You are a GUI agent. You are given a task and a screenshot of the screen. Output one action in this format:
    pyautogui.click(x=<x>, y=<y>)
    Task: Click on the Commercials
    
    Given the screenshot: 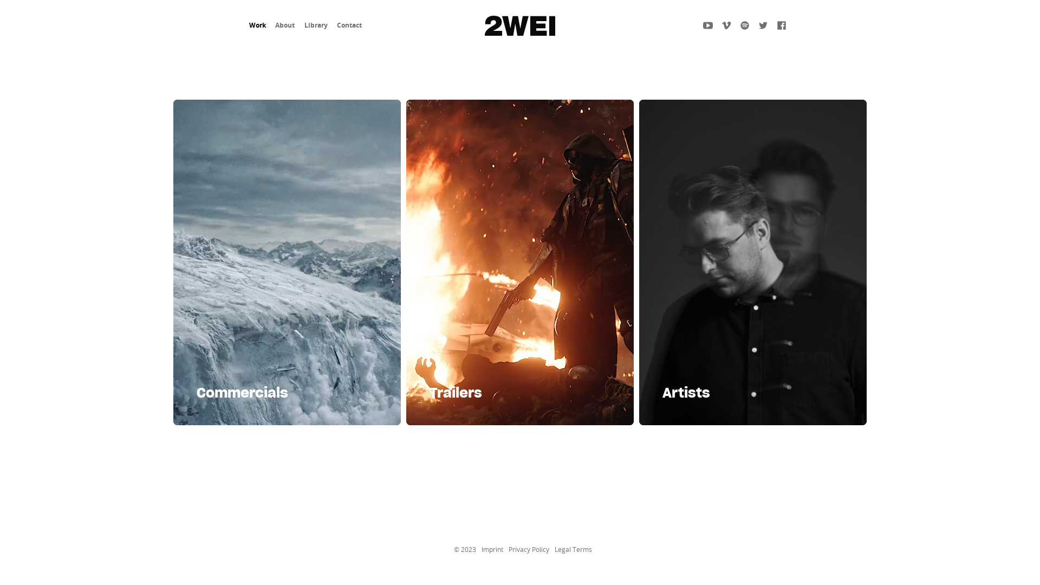 What is the action you would take?
    pyautogui.click(x=287, y=262)
    